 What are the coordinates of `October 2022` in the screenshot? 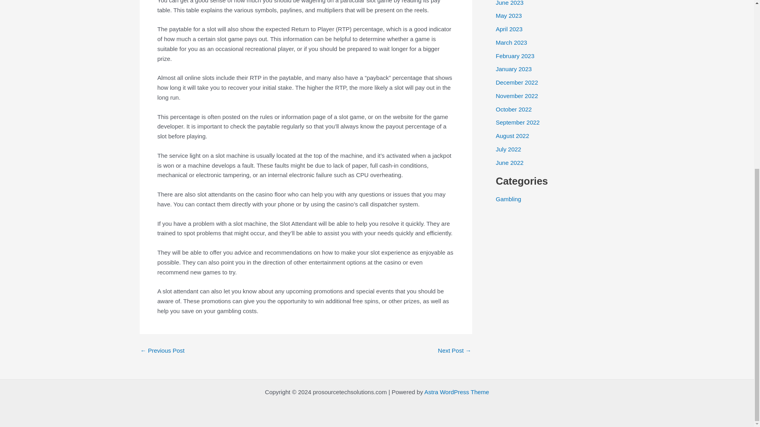 It's located at (513, 109).